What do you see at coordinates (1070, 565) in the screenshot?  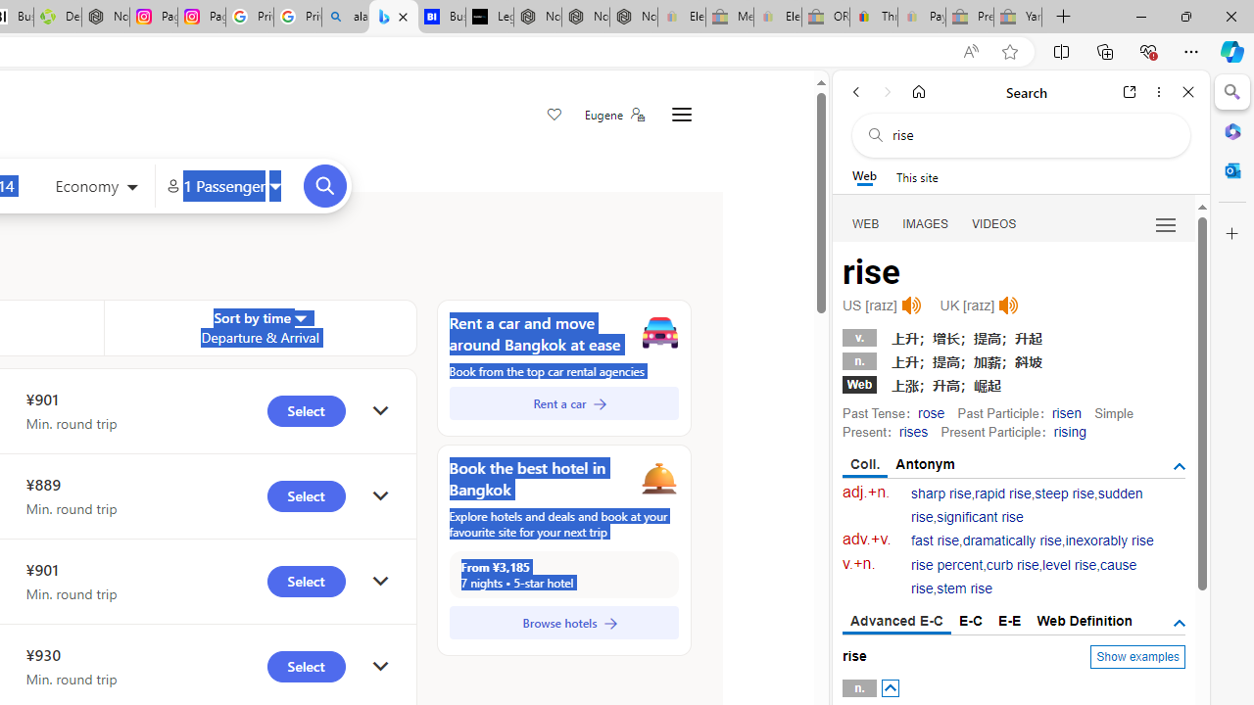 I see `level rise` at bounding box center [1070, 565].